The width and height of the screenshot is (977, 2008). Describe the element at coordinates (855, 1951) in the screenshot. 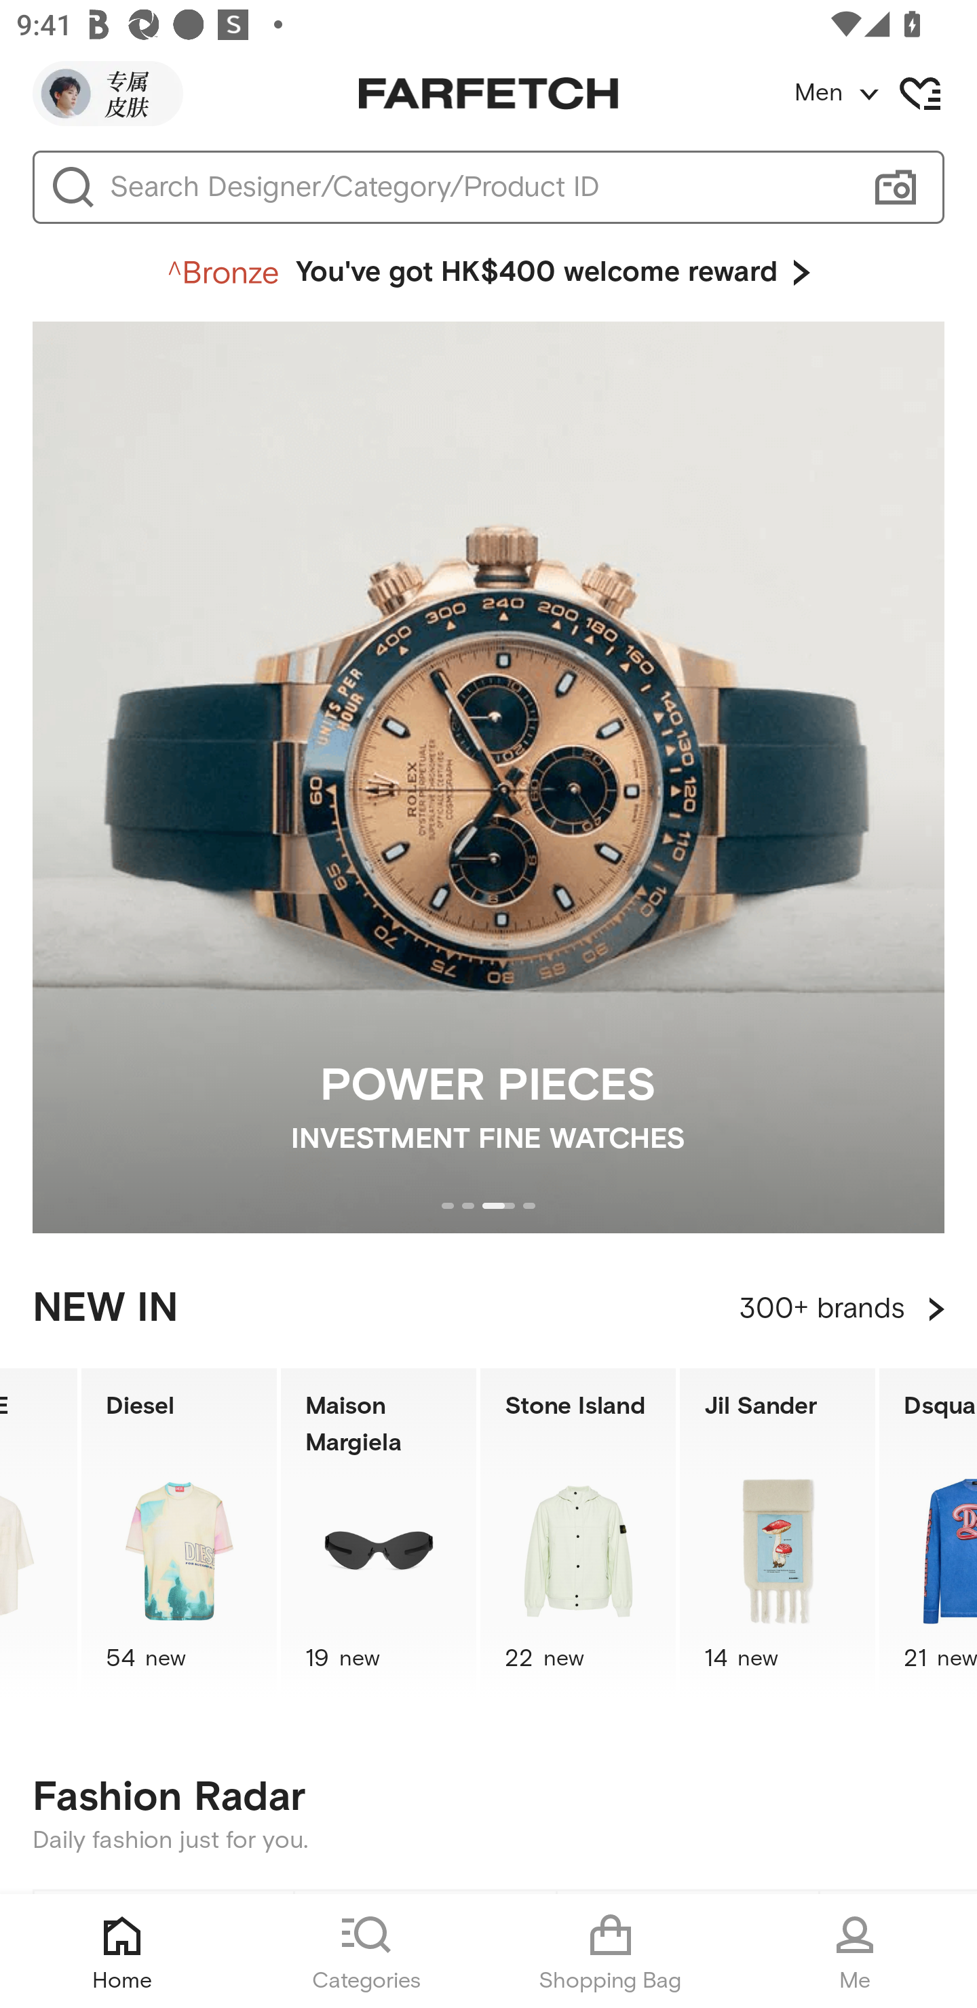

I see `Me` at that location.